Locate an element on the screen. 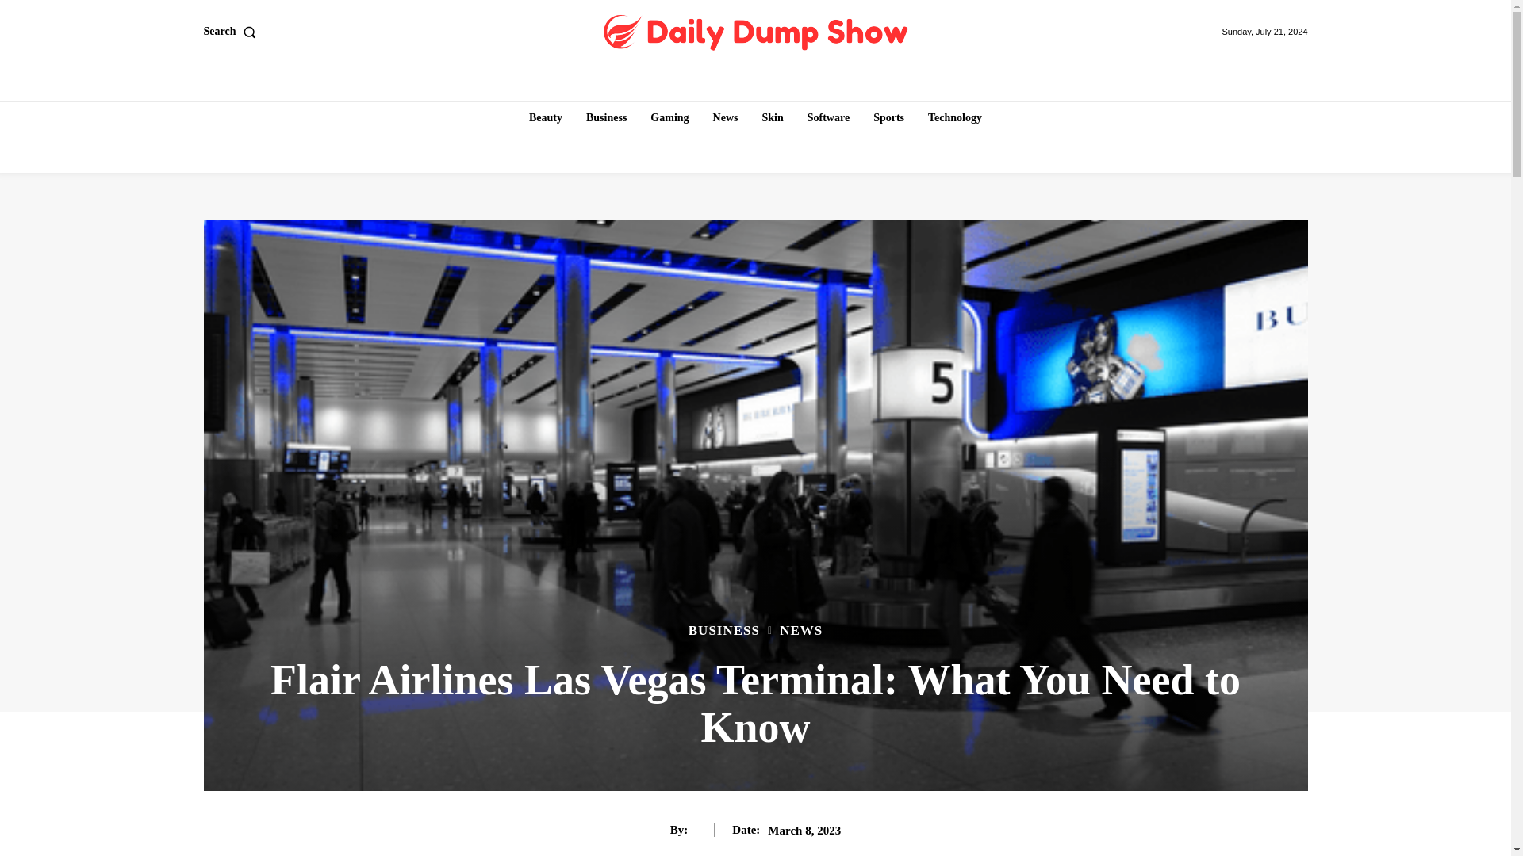  Search is located at coordinates (232, 32).